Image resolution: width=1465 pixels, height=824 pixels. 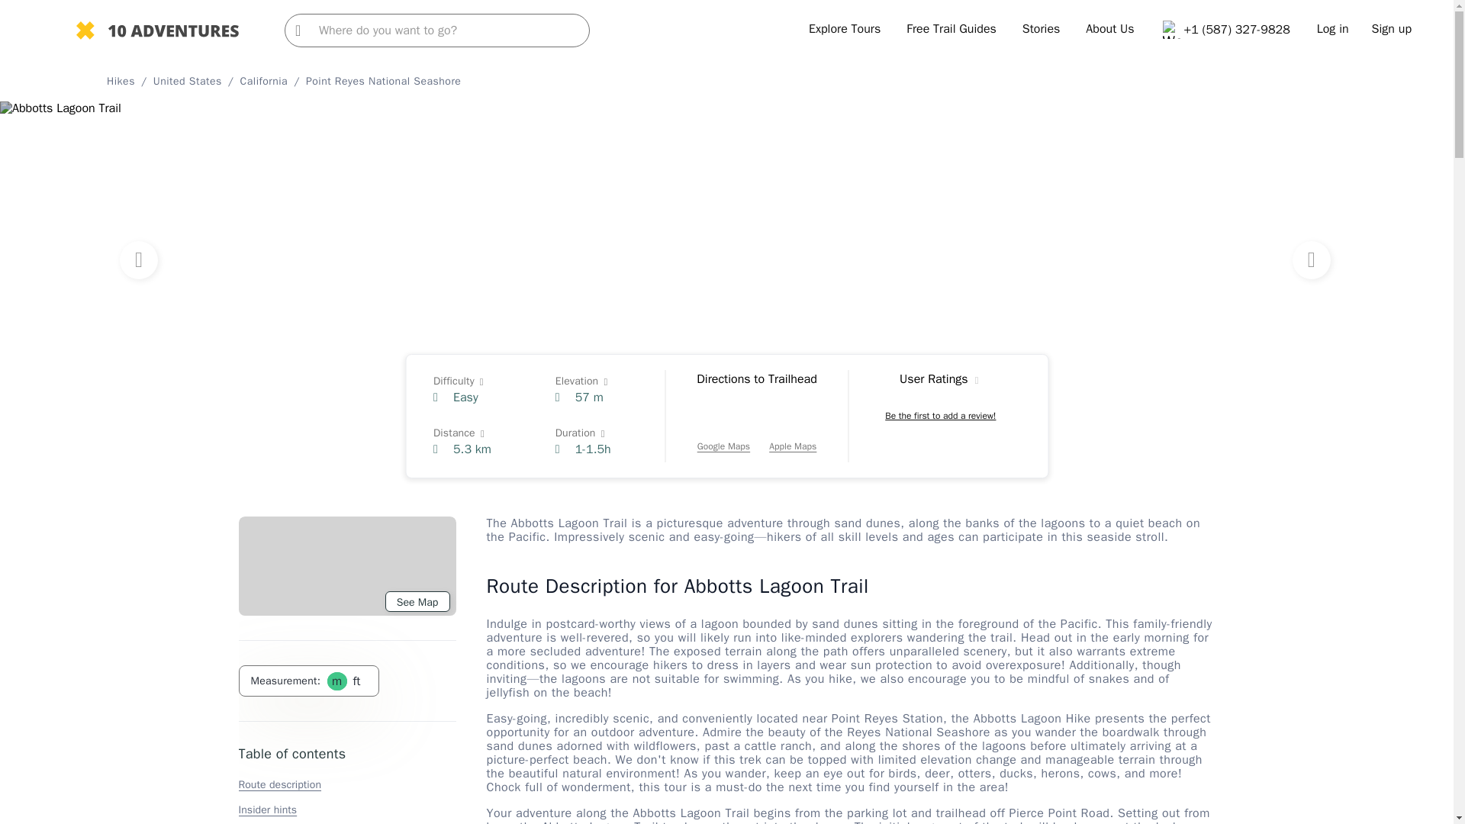 I want to click on Log in, so click(x=1333, y=29).